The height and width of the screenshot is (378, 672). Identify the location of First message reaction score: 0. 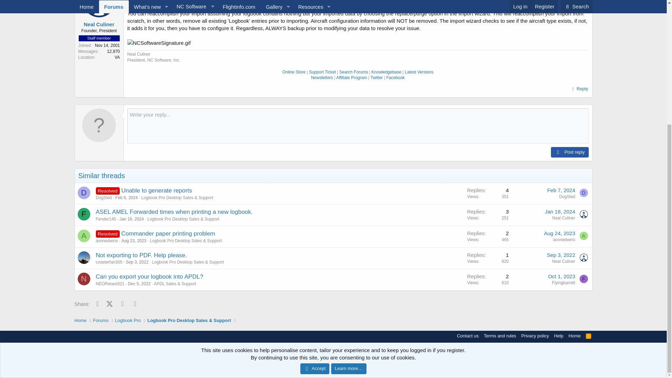
(488, 194).